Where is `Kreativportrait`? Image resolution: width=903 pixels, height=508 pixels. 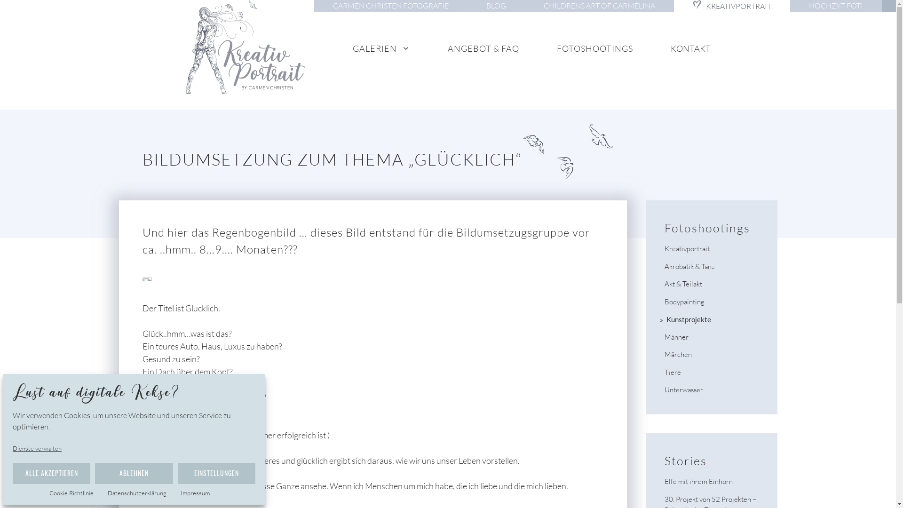
Kreativportrait is located at coordinates (687, 248).